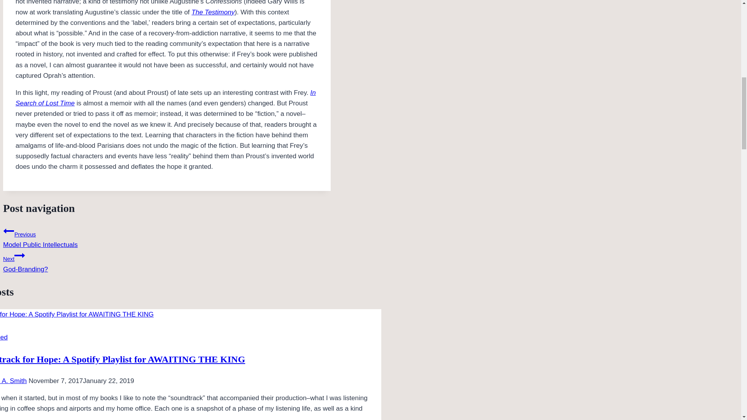 The height and width of the screenshot is (420, 747). What do you see at coordinates (19, 255) in the screenshot?
I see `In Search of Lost Time` at bounding box center [19, 255].